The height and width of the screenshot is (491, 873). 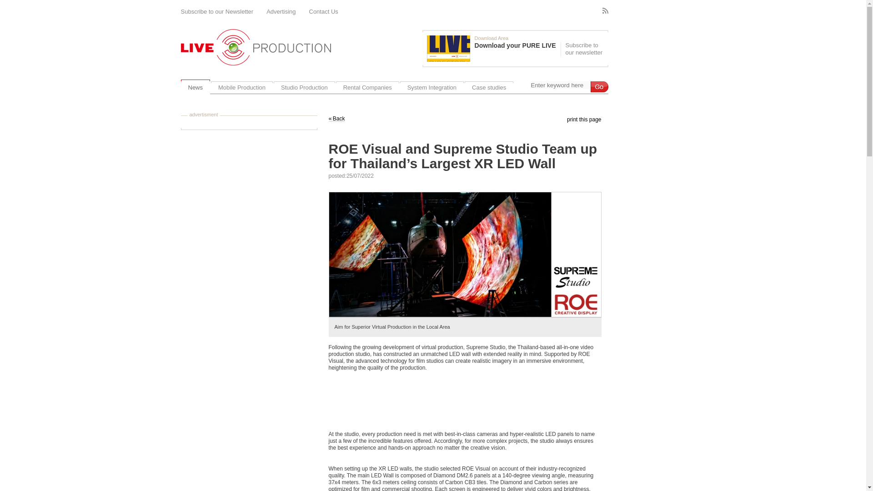 What do you see at coordinates (281, 12) in the screenshot?
I see `Advertising` at bounding box center [281, 12].